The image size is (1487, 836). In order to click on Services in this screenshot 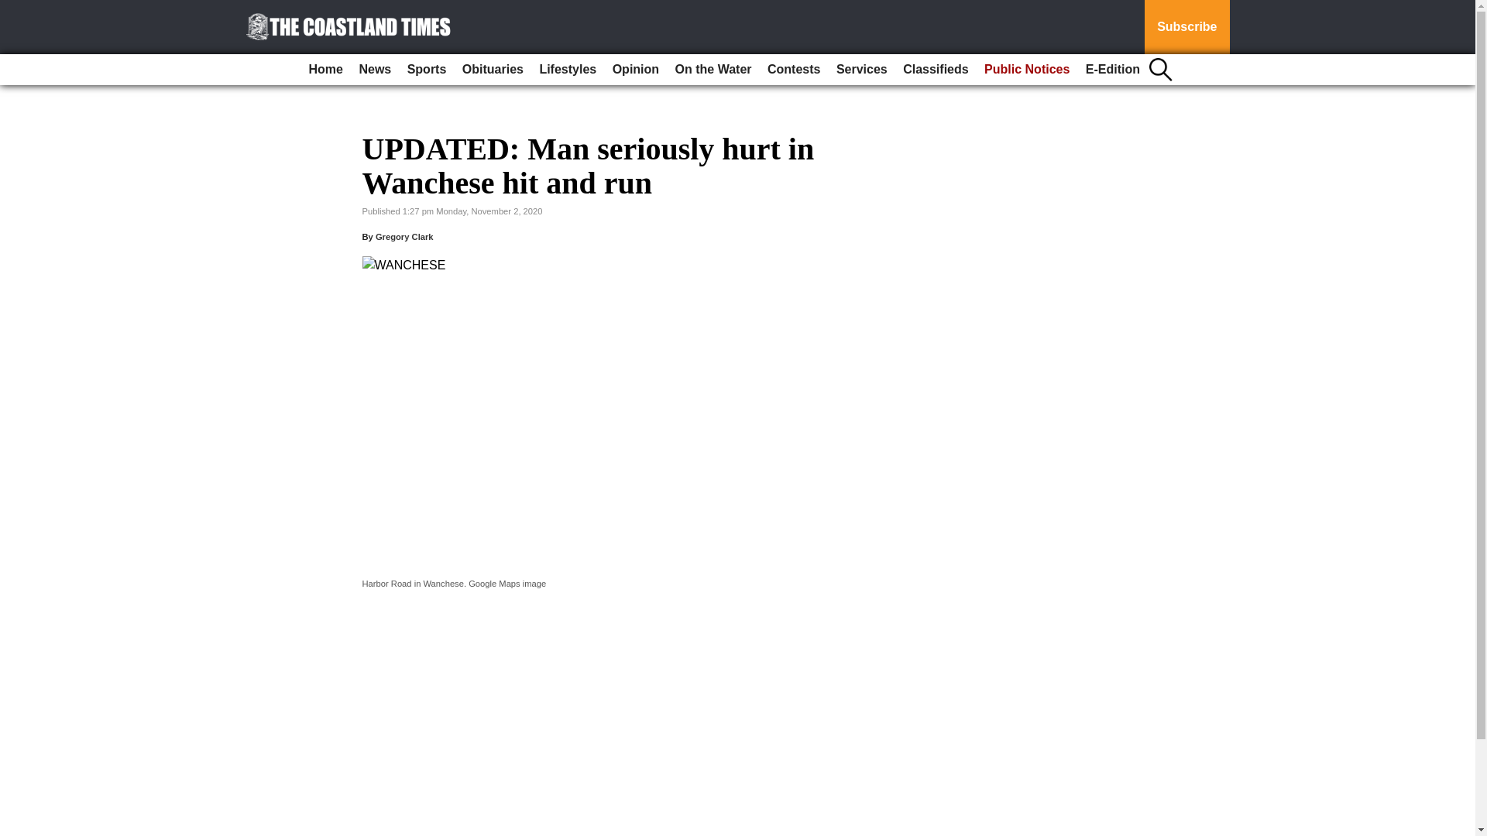, I will do `click(861, 70)`.